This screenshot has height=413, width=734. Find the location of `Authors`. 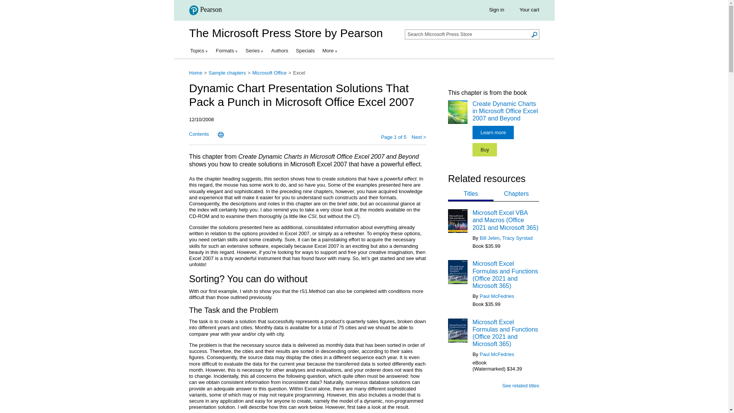

Authors is located at coordinates (279, 50).